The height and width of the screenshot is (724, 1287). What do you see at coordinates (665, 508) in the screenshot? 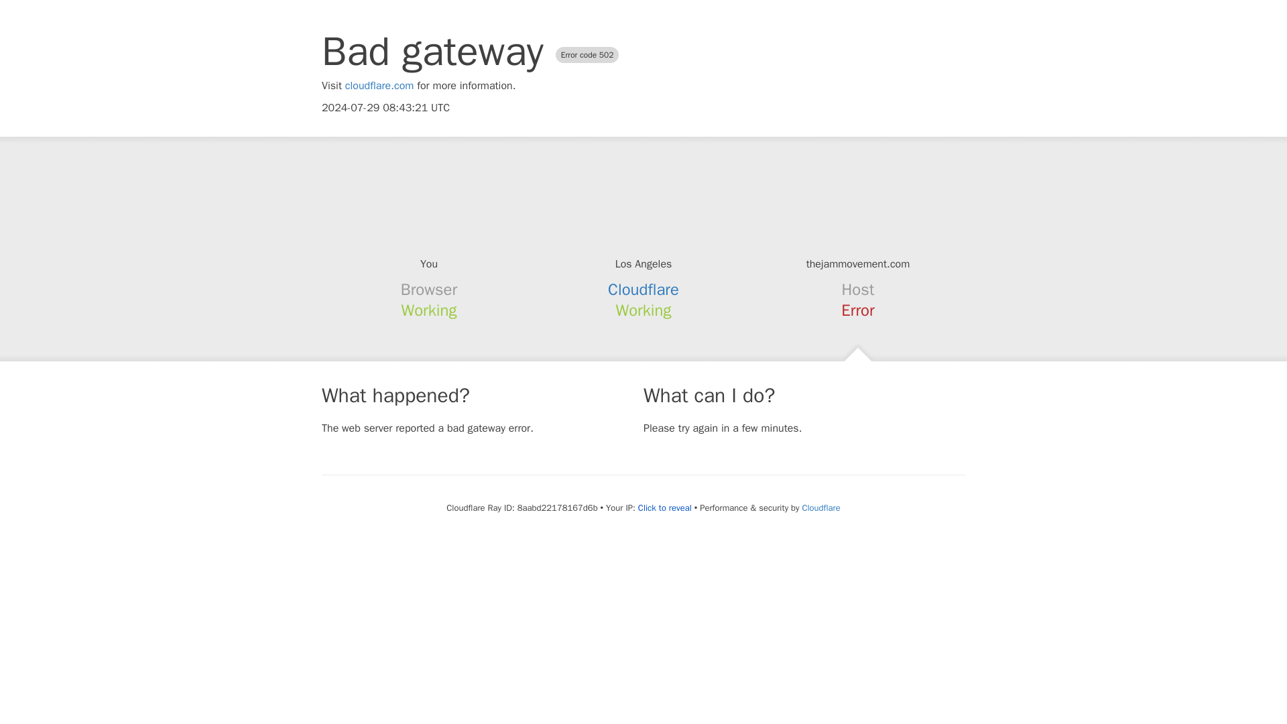
I see `Click to reveal` at bounding box center [665, 508].